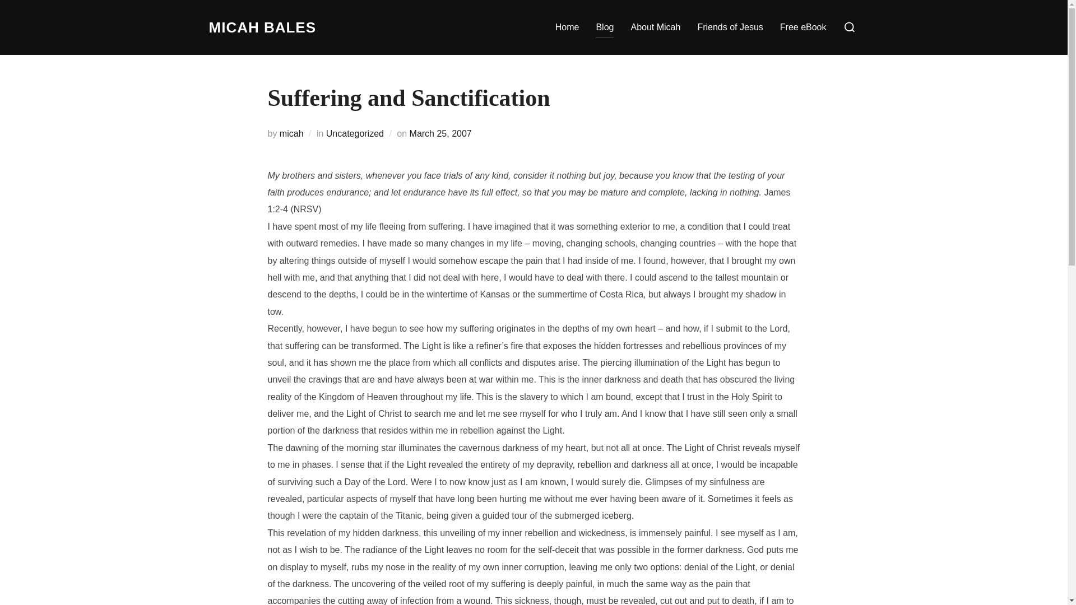 The width and height of the screenshot is (1076, 605). Describe the element at coordinates (803, 27) in the screenshot. I see `Free eBook` at that location.